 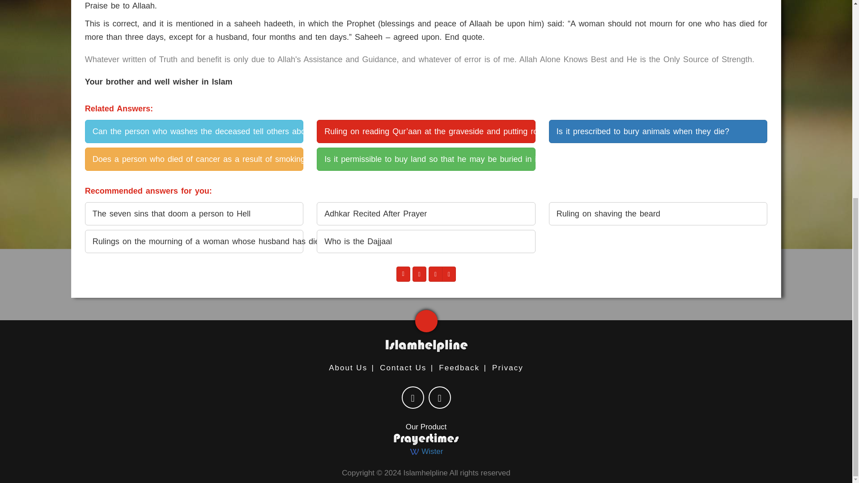 What do you see at coordinates (426, 241) in the screenshot?
I see `Who is the Dajjaal` at bounding box center [426, 241].